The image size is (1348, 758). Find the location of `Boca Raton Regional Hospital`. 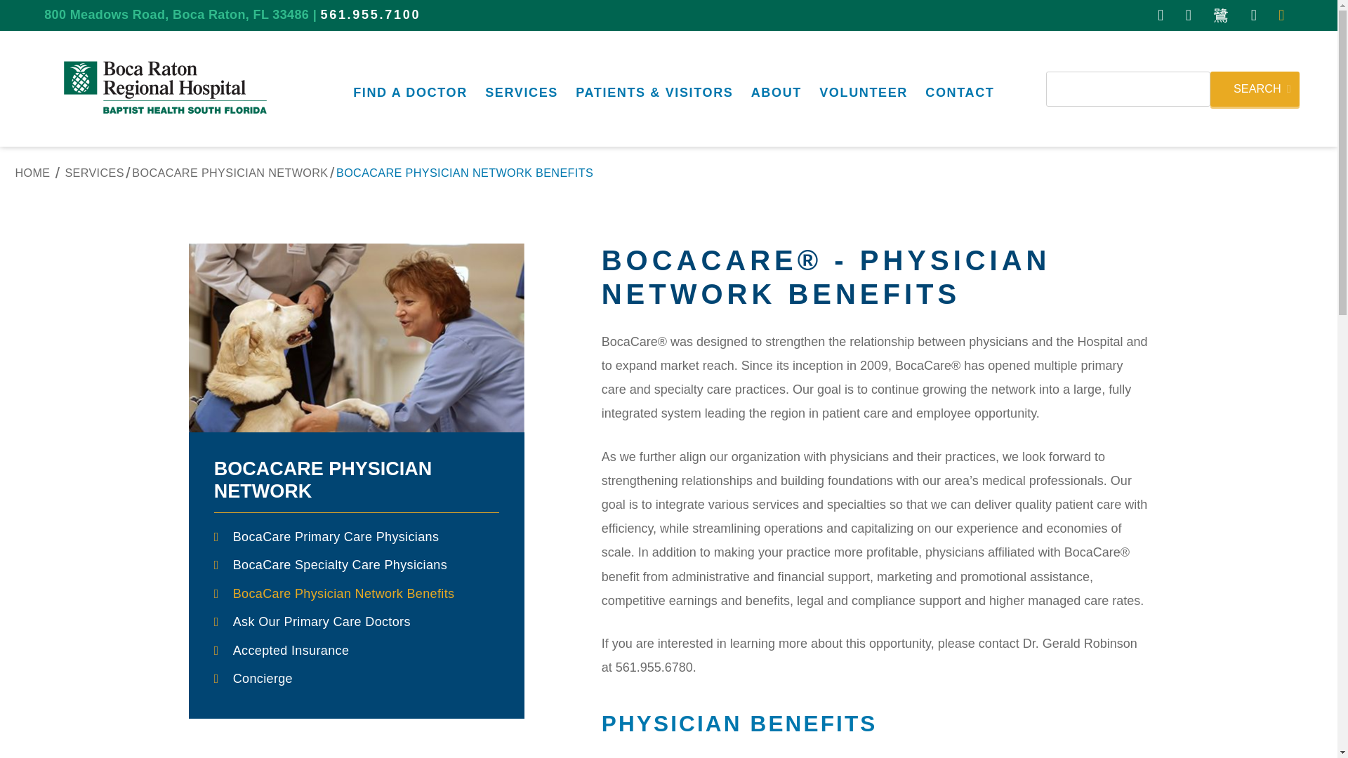

Boca Raton Regional Hospital is located at coordinates (168, 88).